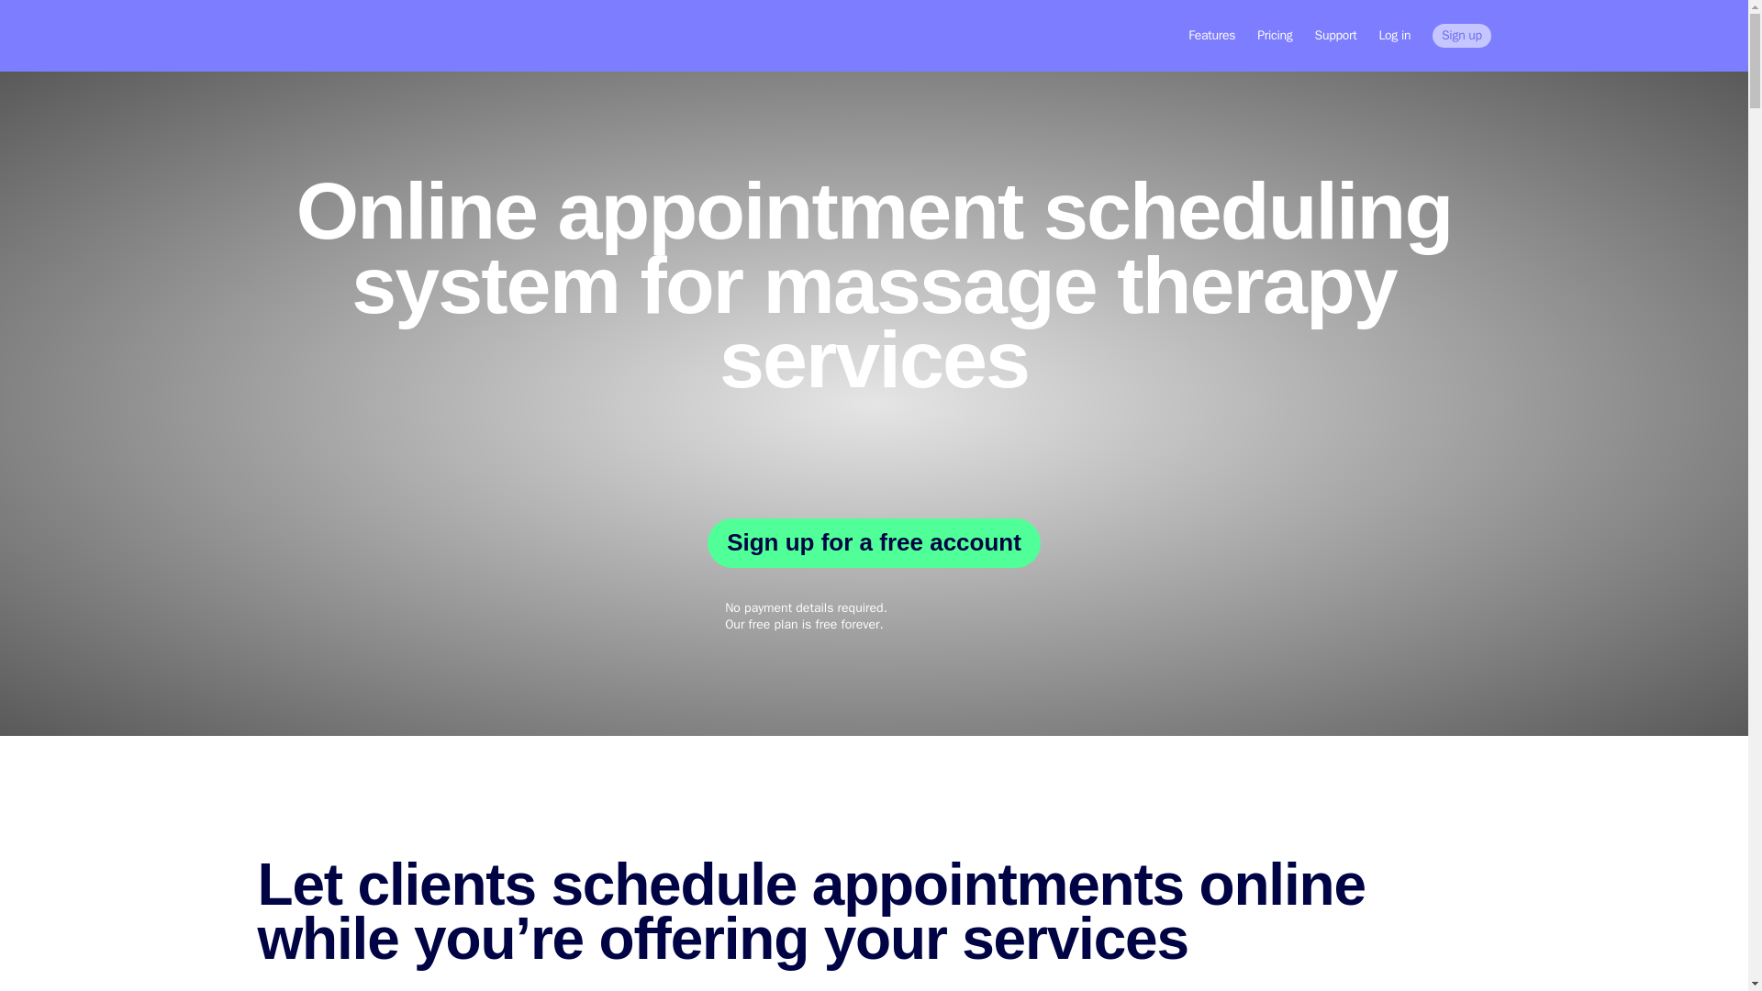  I want to click on Sign up, so click(1461, 35).